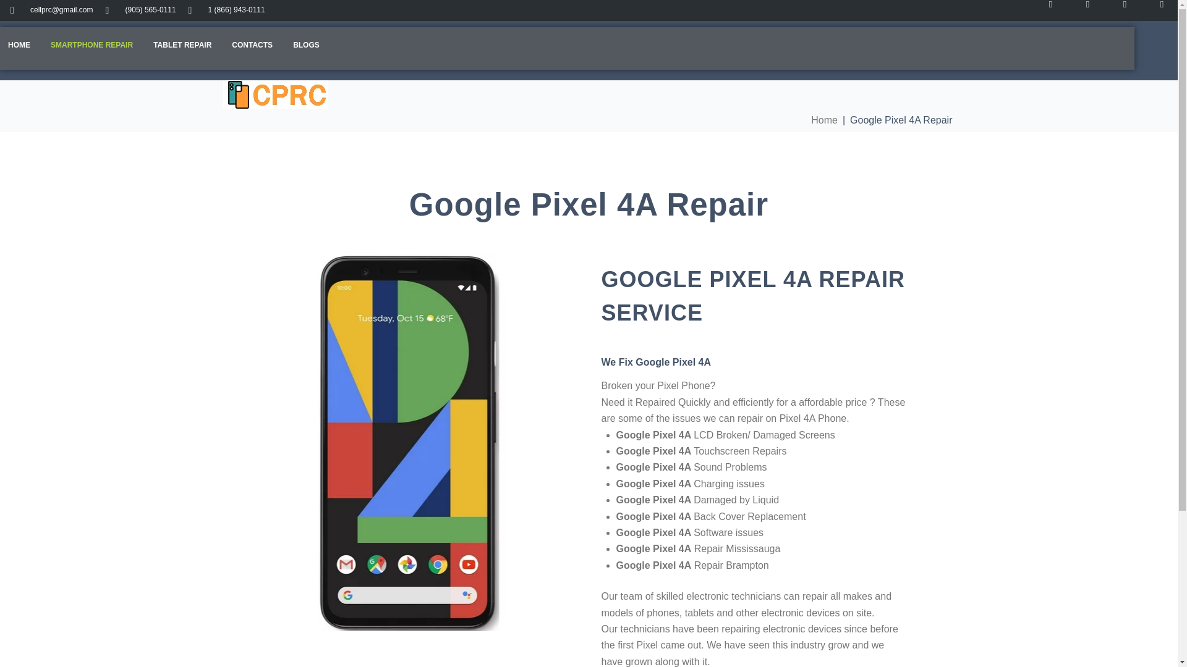  I want to click on HOME, so click(19, 48).